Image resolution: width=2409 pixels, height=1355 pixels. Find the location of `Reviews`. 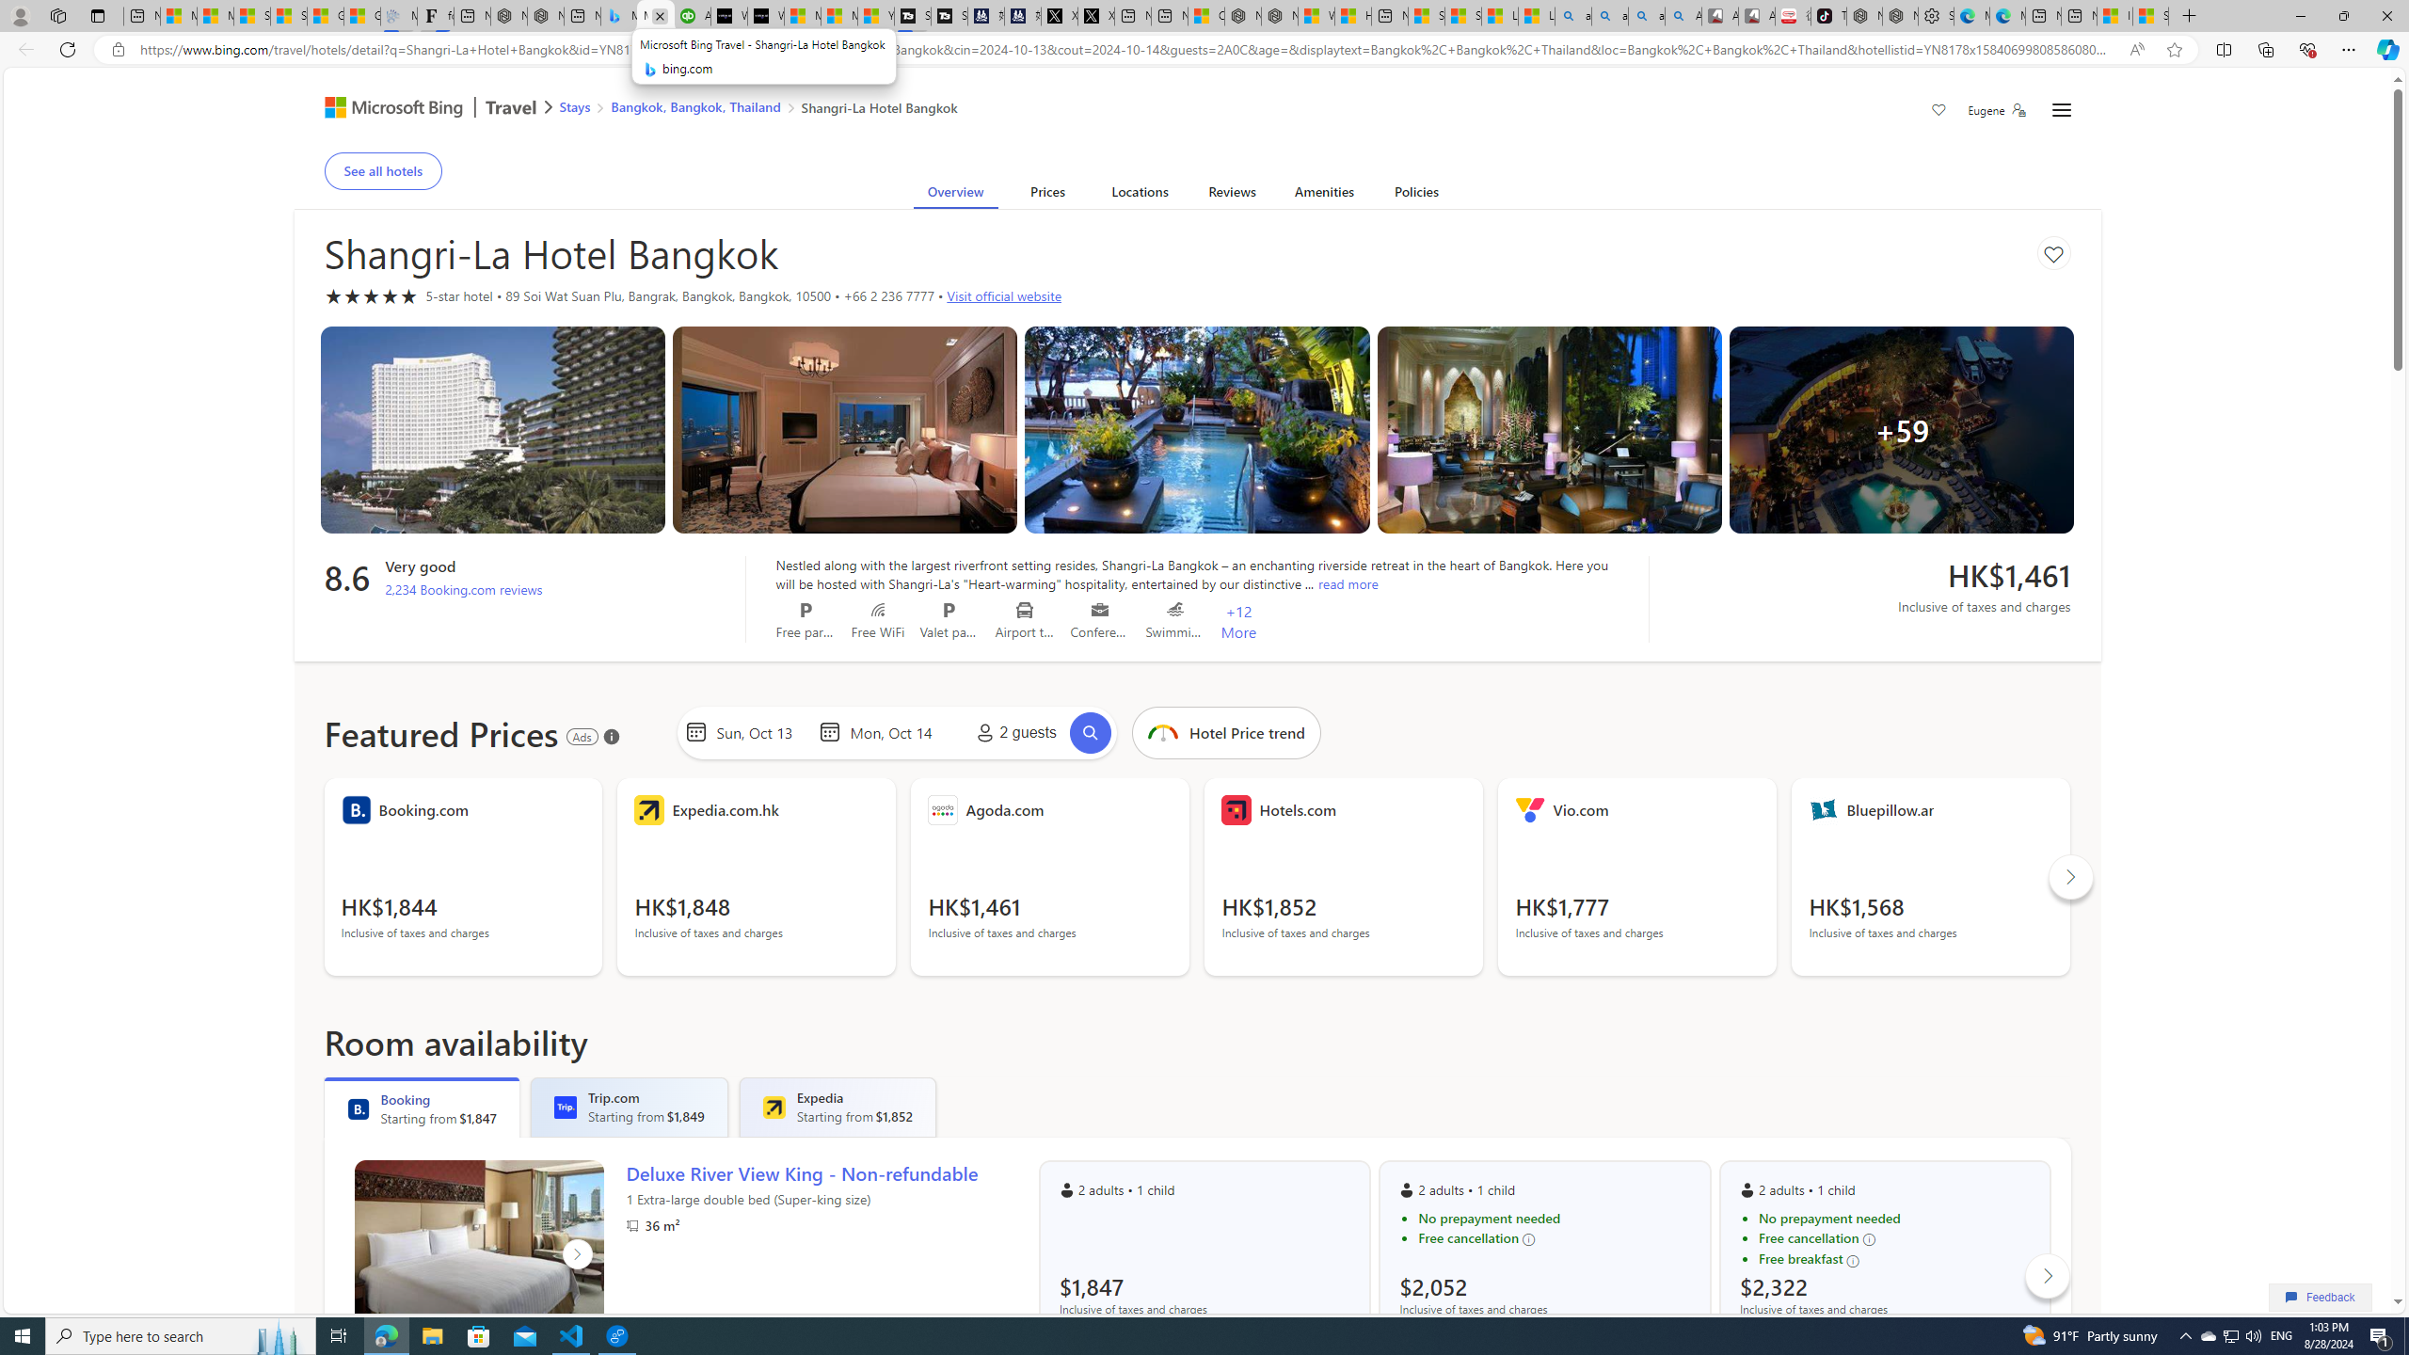

Reviews is located at coordinates (1232, 196).